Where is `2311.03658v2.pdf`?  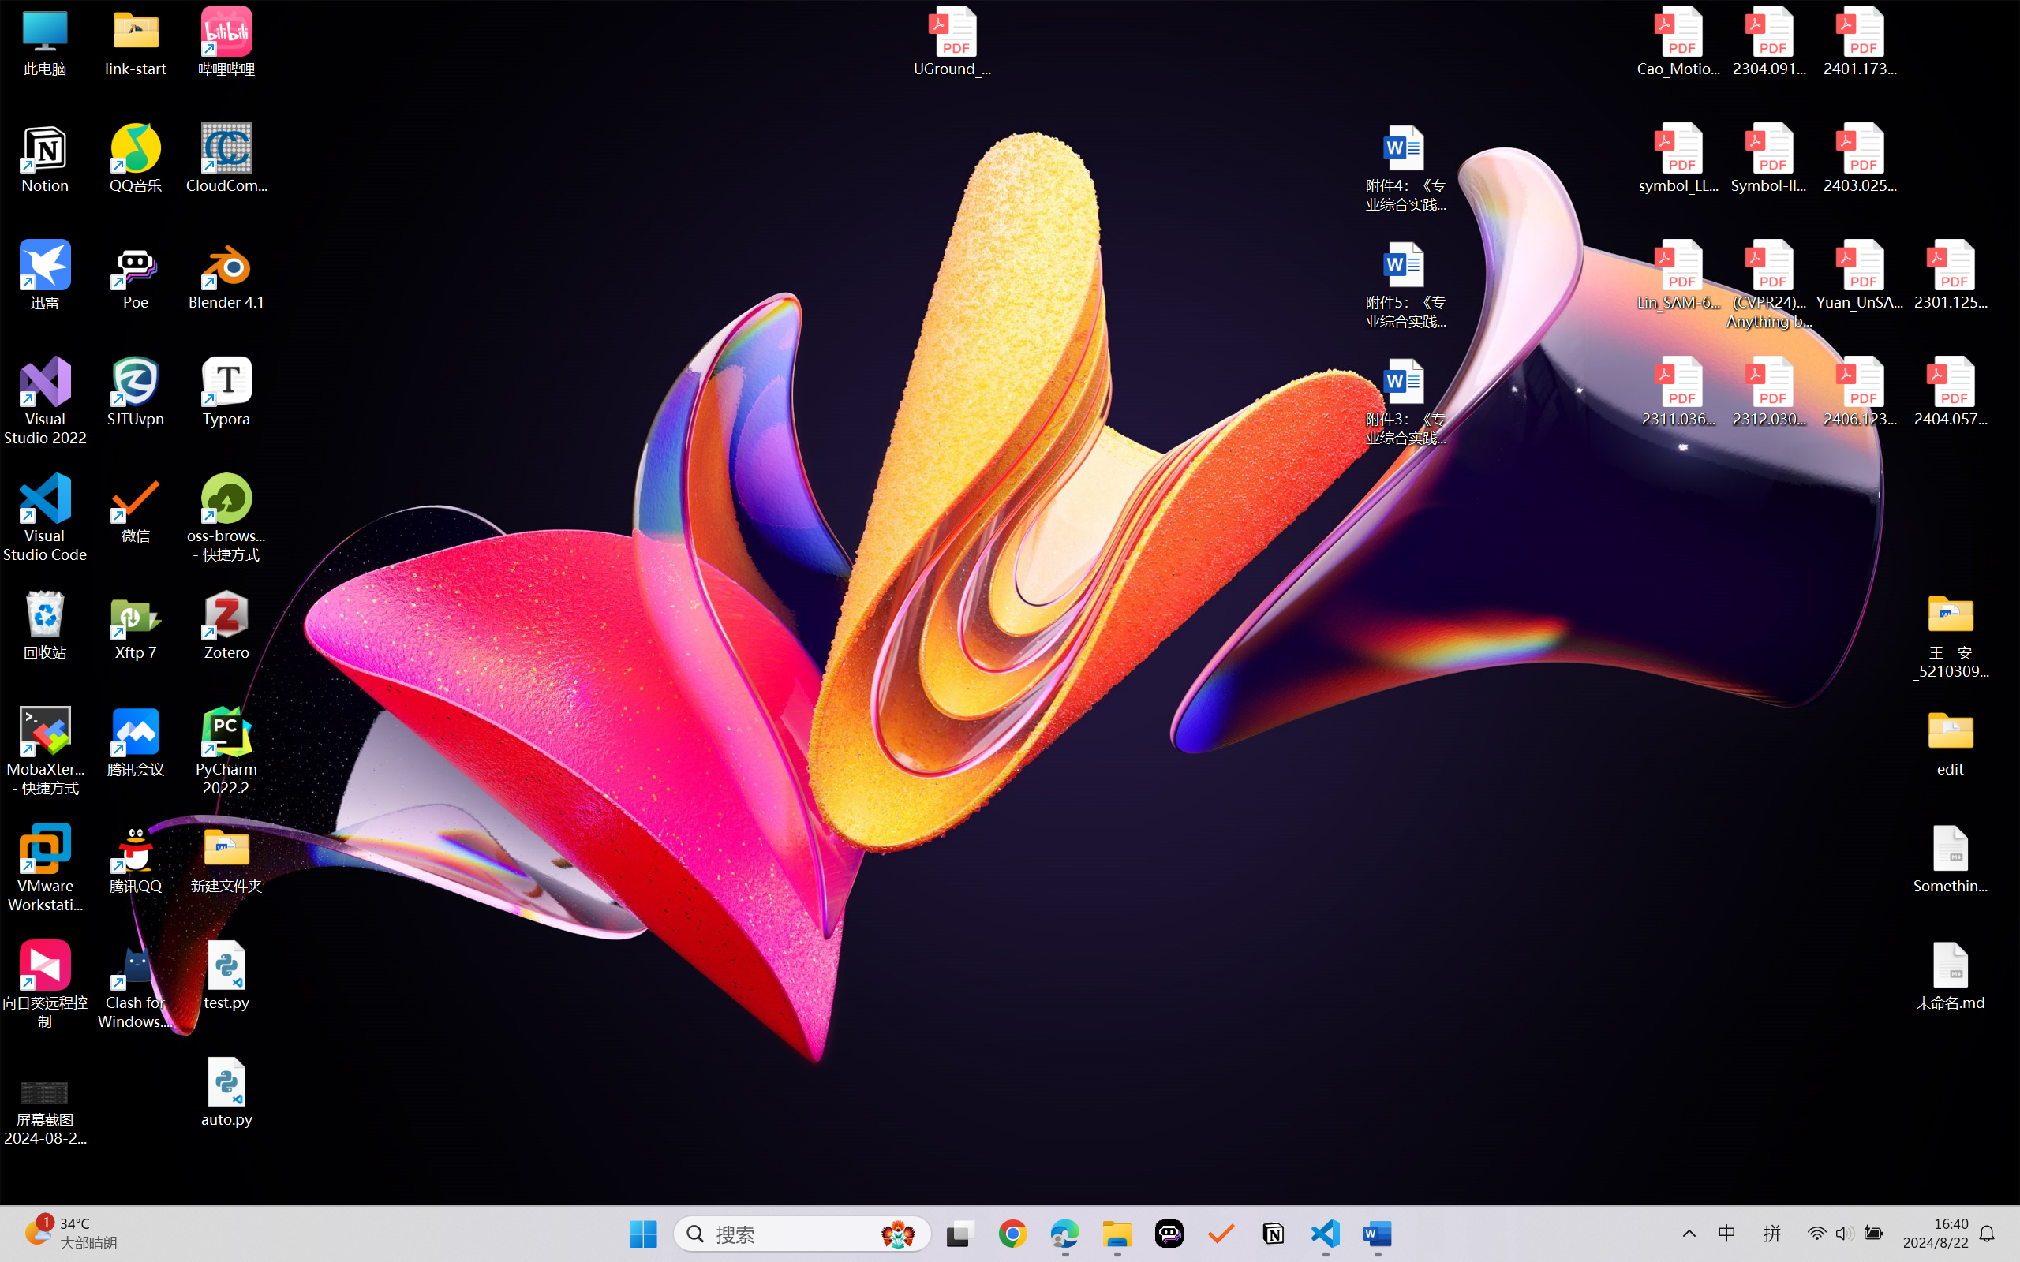 2311.03658v2.pdf is located at coordinates (1679, 392).